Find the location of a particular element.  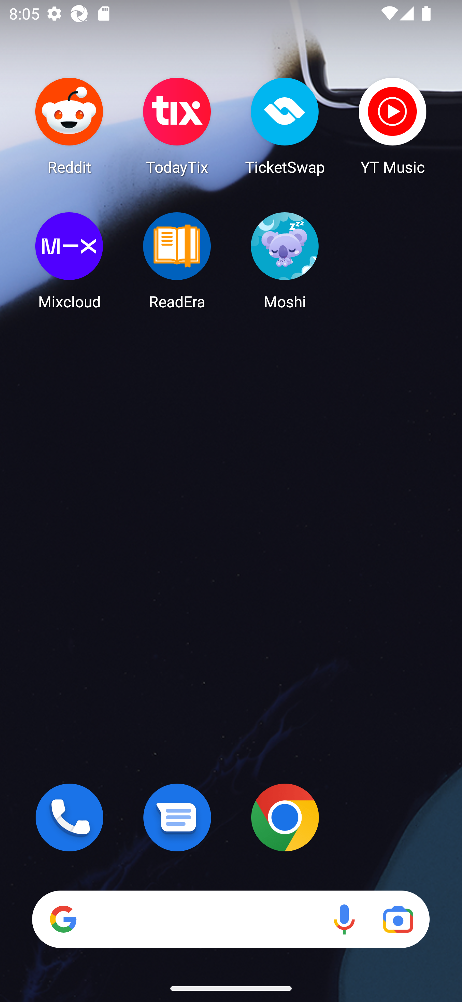

Reddit is located at coordinates (69, 126).